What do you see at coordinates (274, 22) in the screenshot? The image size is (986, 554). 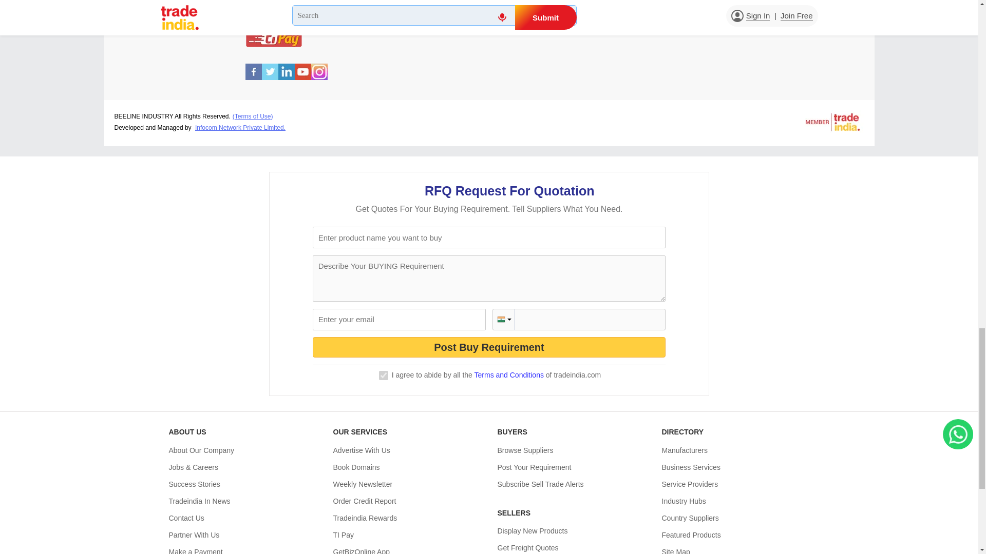 I see `Accepts payment through paypal` at bounding box center [274, 22].